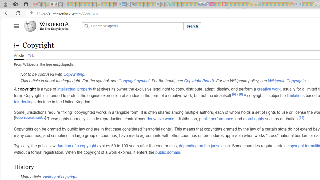  Describe the element at coordinates (128, 4) in the screenshot. I see `utah sues federal government - Search - Sleeping` at that location.